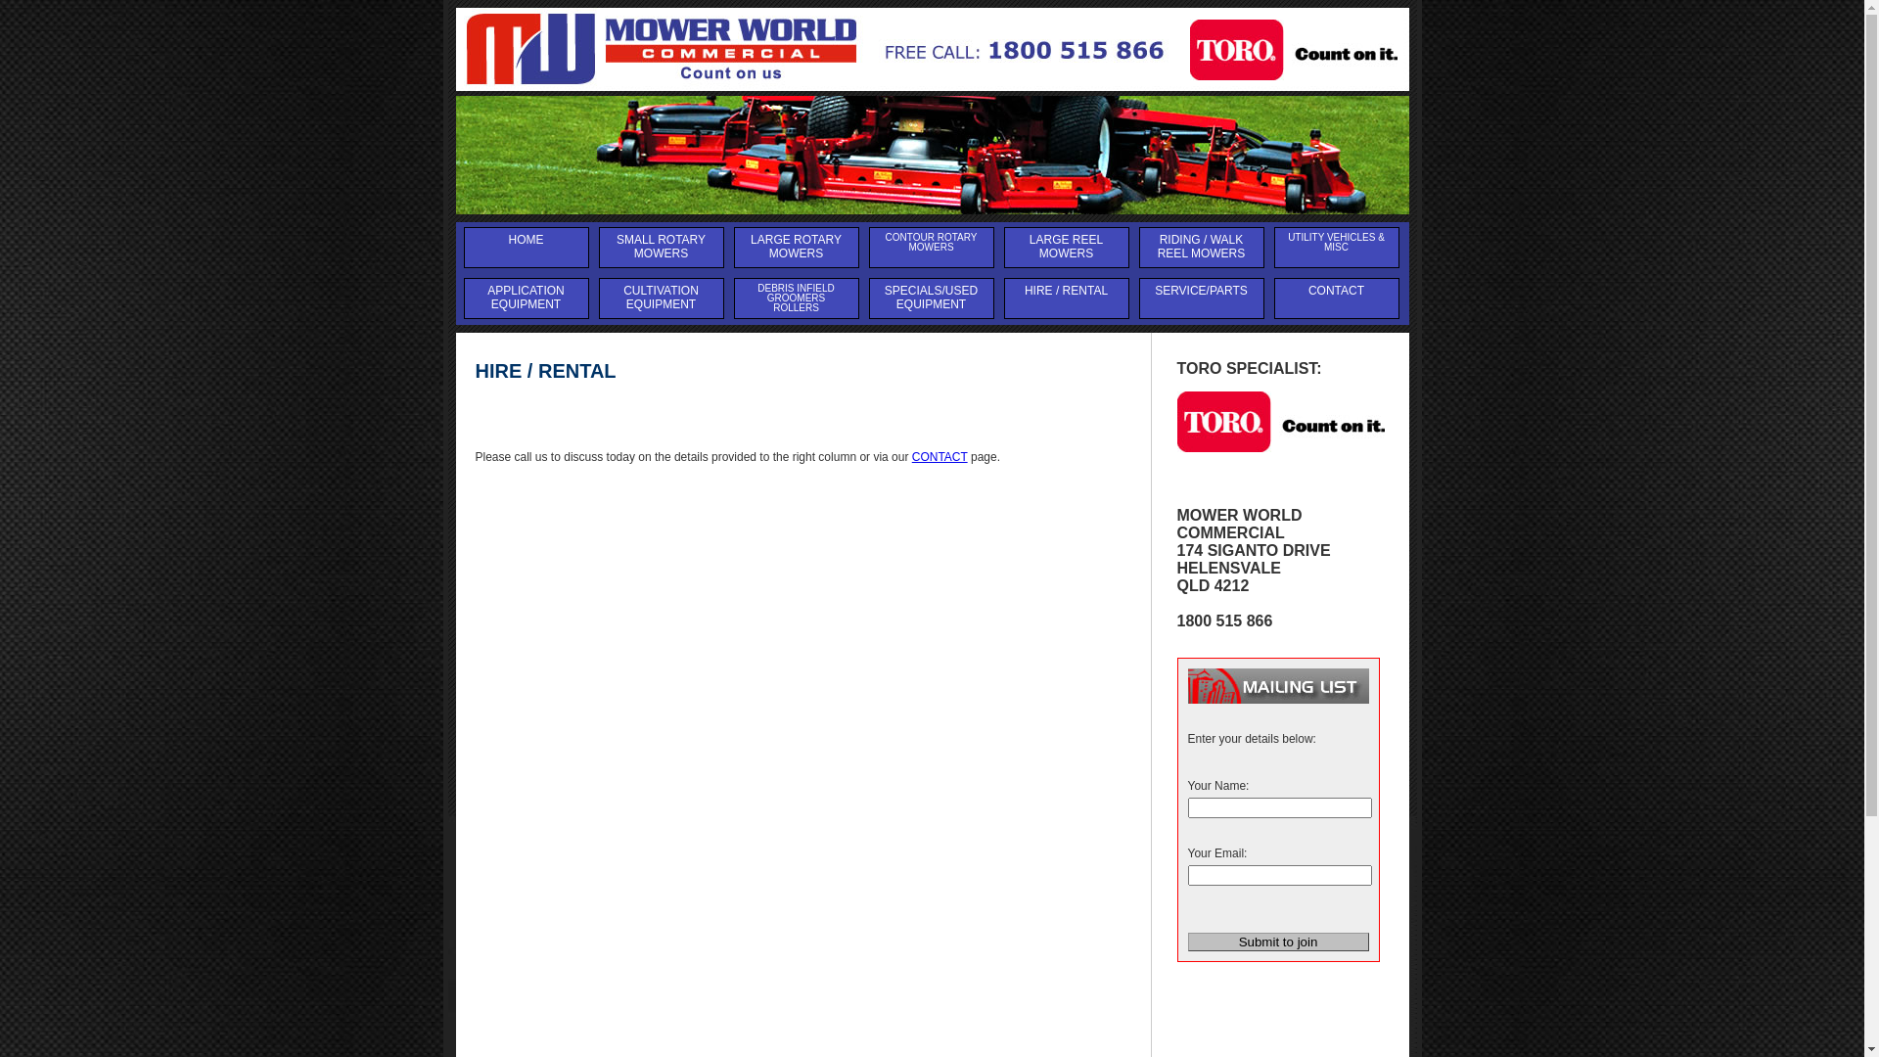 The image size is (1879, 1057). Describe the element at coordinates (796, 299) in the screenshot. I see `DEBRIS INFIELD GROOMERS ROLLERS` at that location.